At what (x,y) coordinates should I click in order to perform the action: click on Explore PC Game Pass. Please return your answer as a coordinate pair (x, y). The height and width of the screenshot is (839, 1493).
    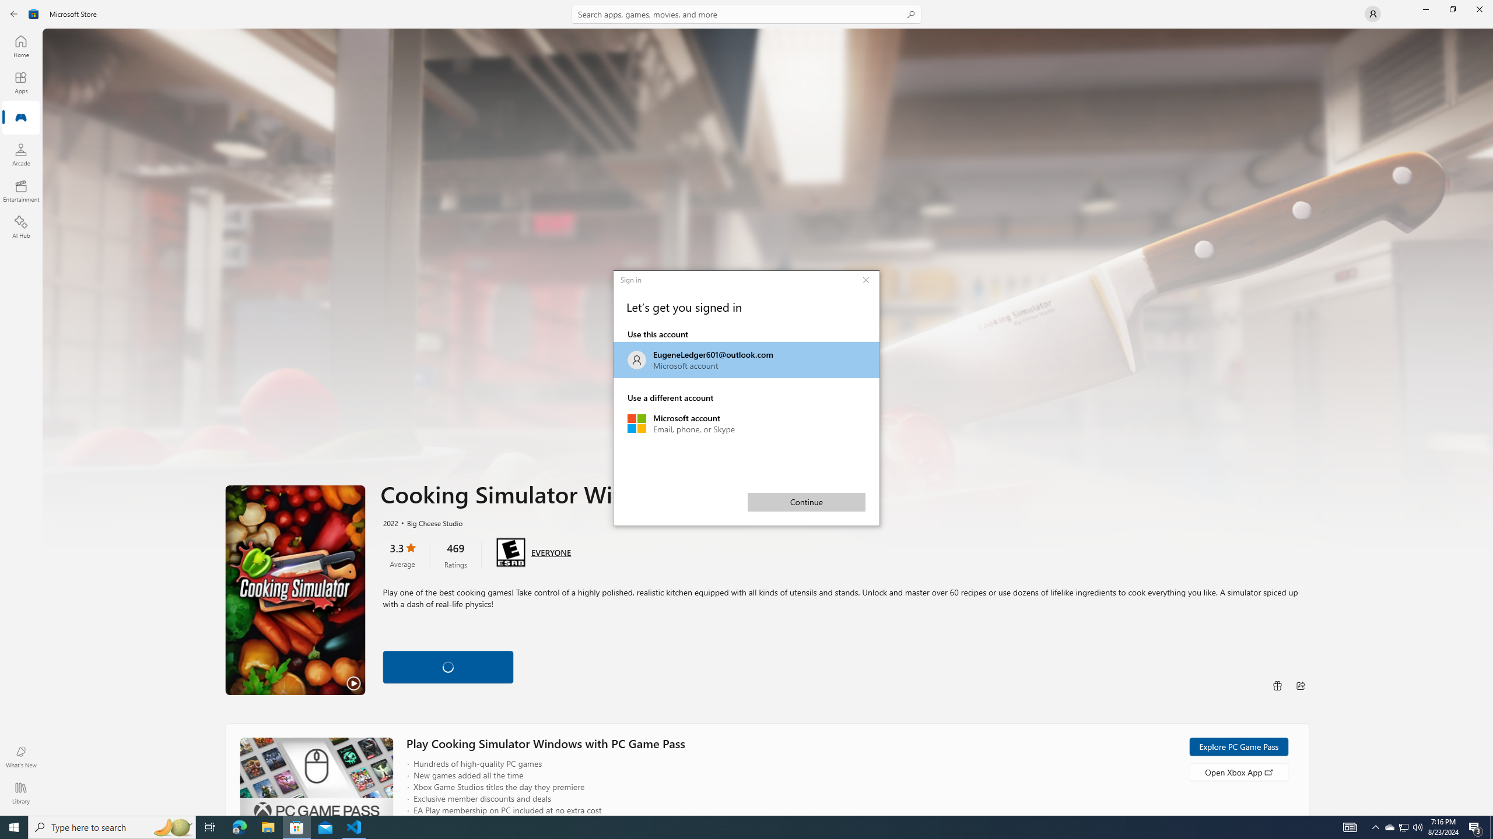
    Looking at the image, I should click on (1490, 422).